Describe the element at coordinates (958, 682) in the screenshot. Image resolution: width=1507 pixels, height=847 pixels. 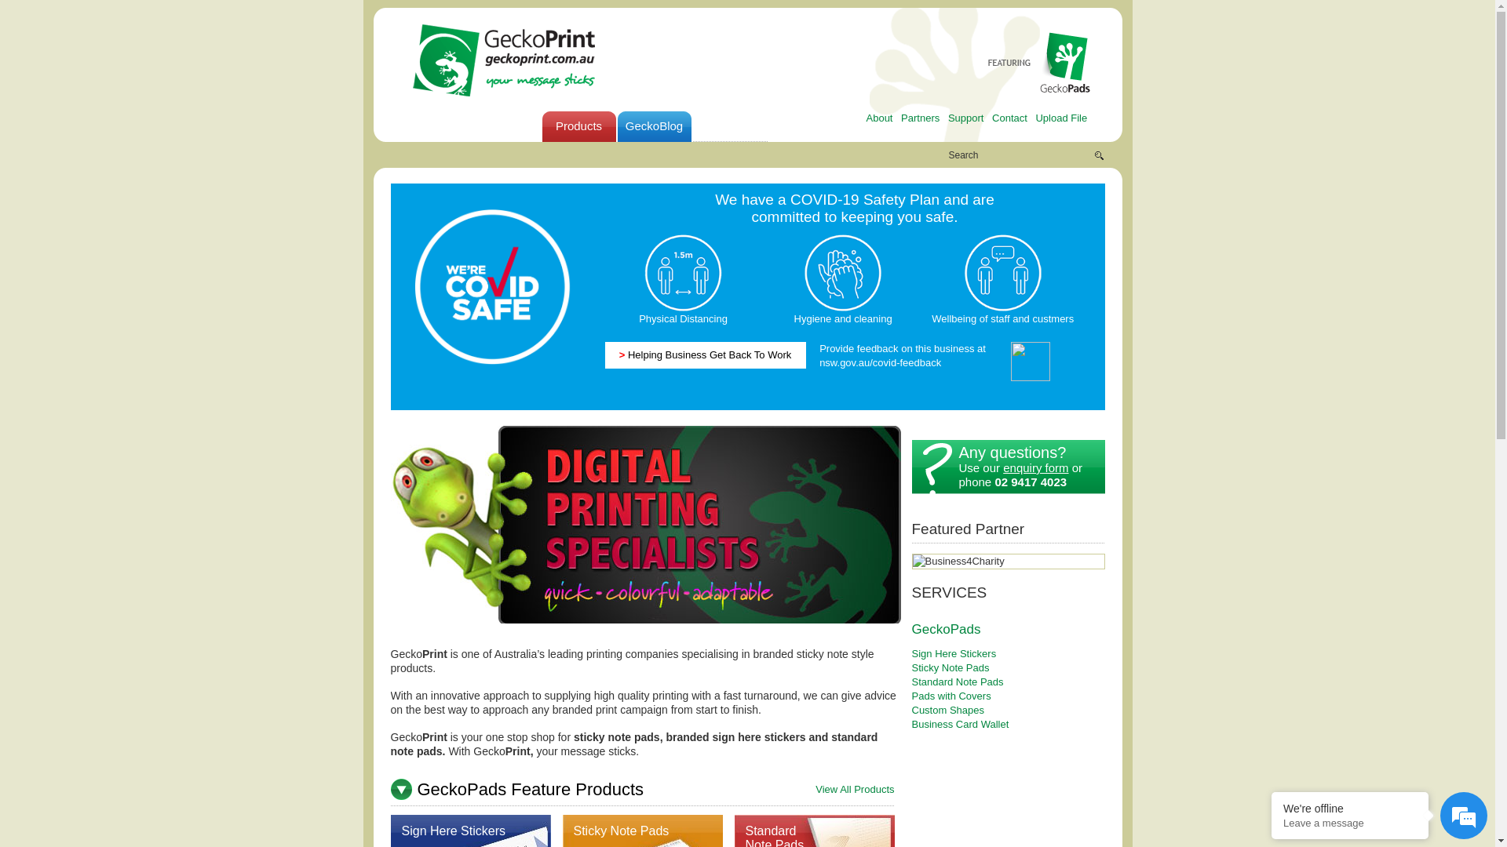
I see `Standard Note Pads` at that location.